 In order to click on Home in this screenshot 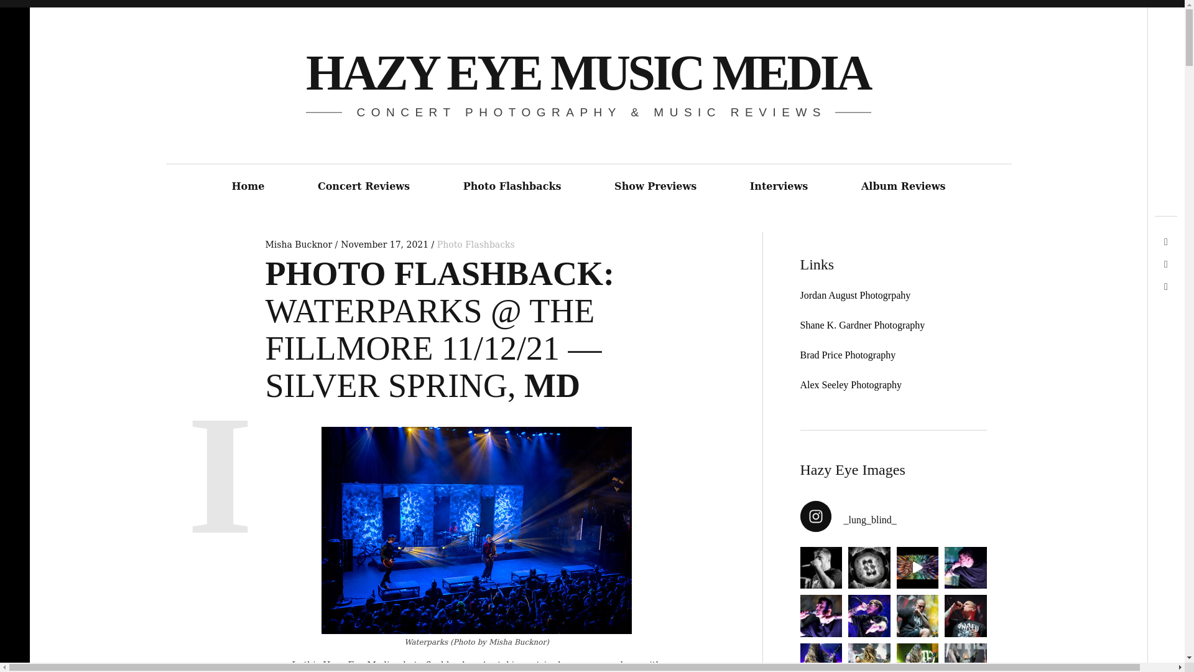, I will do `click(248, 187)`.